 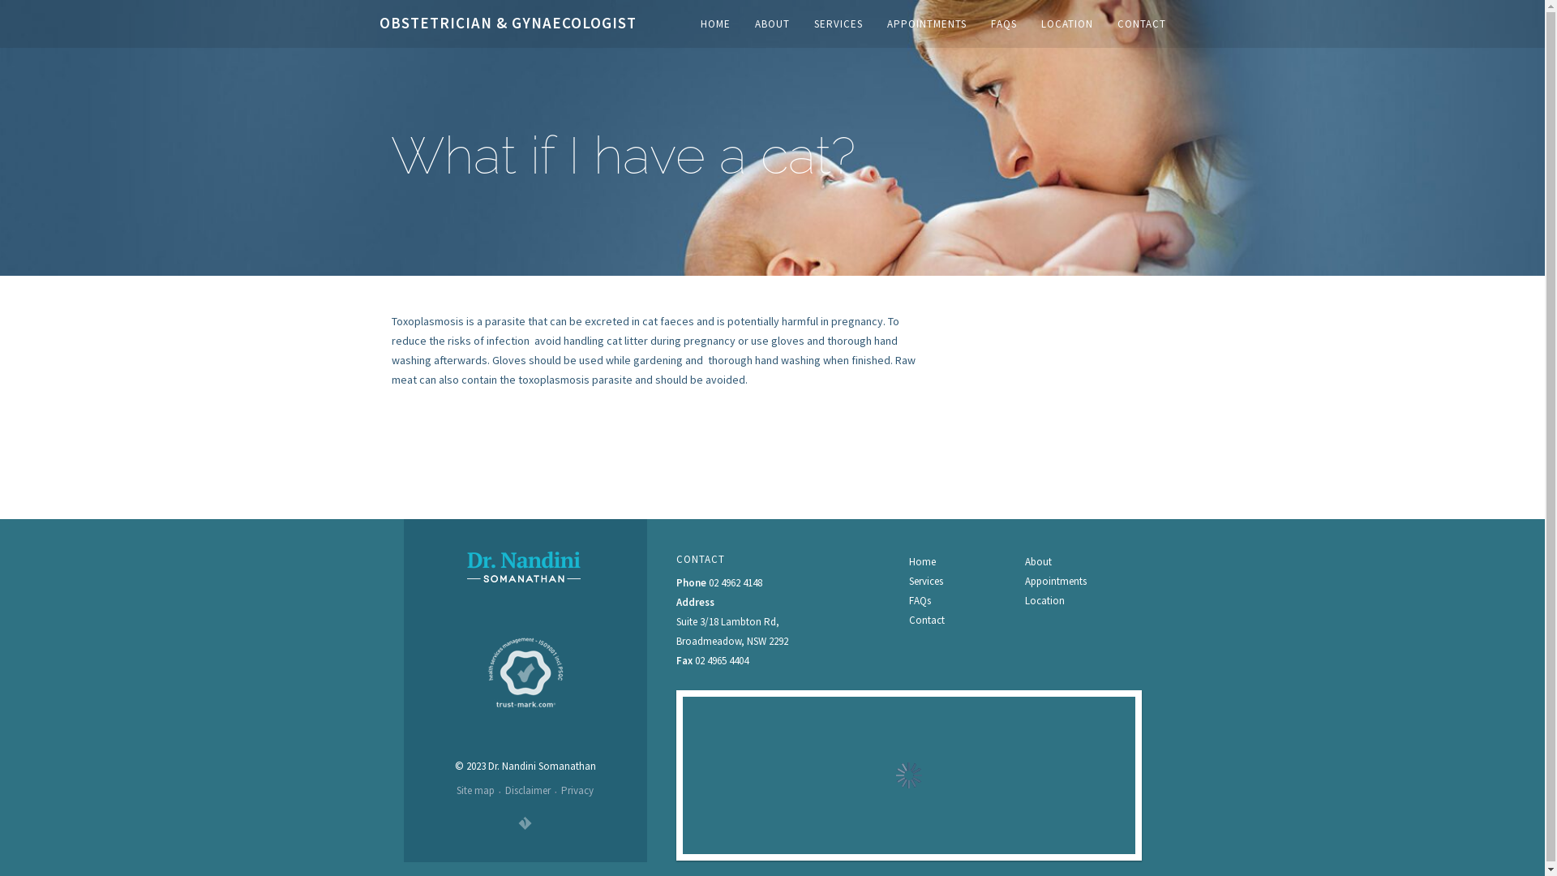 I want to click on ABOUT, so click(x=771, y=28).